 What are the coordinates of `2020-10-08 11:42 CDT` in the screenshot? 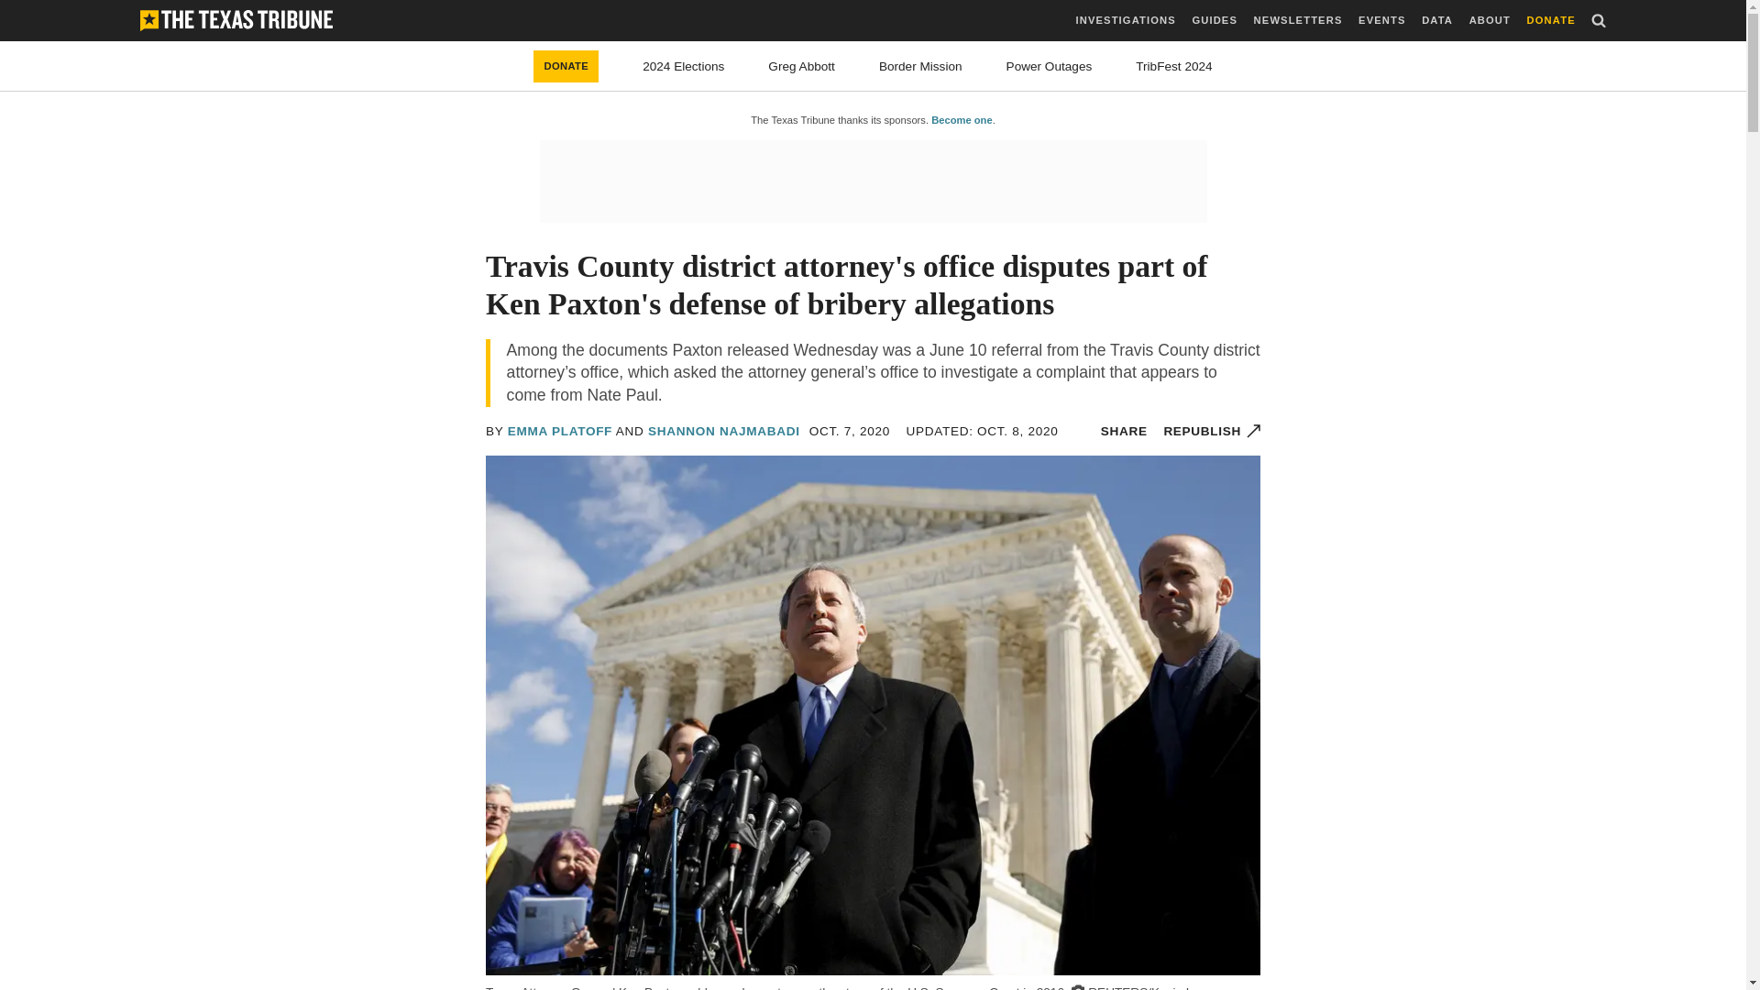 It's located at (981, 431).